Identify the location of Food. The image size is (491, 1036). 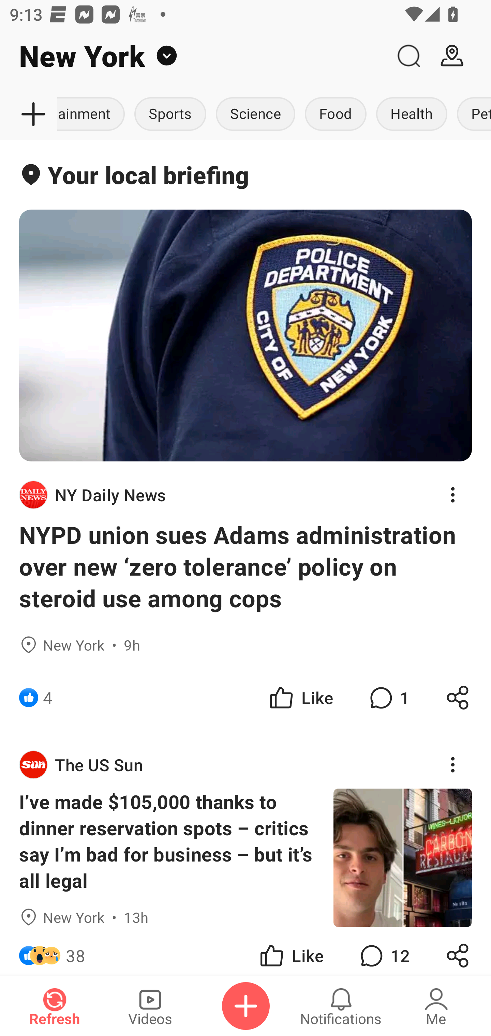
(336, 115).